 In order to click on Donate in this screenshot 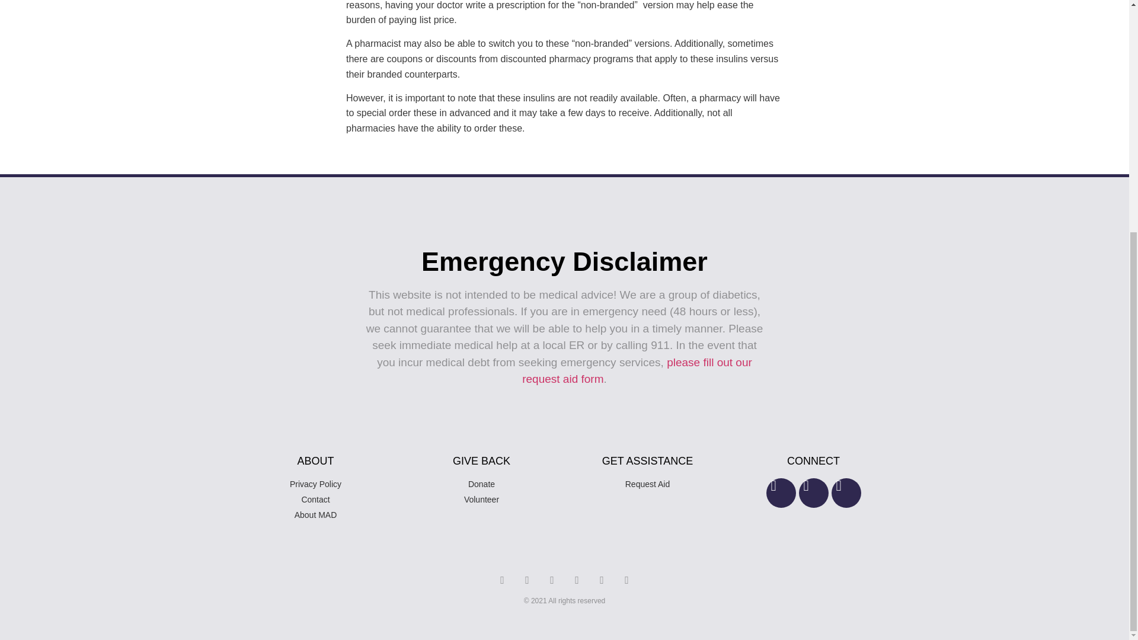, I will do `click(481, 484)`.